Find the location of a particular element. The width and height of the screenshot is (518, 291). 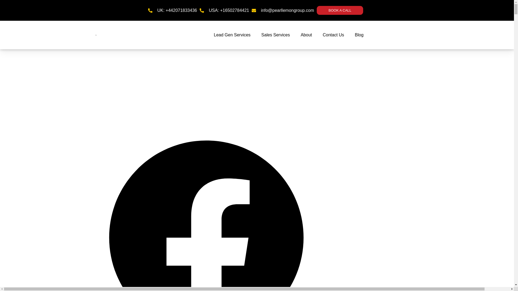

About is located at coordinates (306, 35).